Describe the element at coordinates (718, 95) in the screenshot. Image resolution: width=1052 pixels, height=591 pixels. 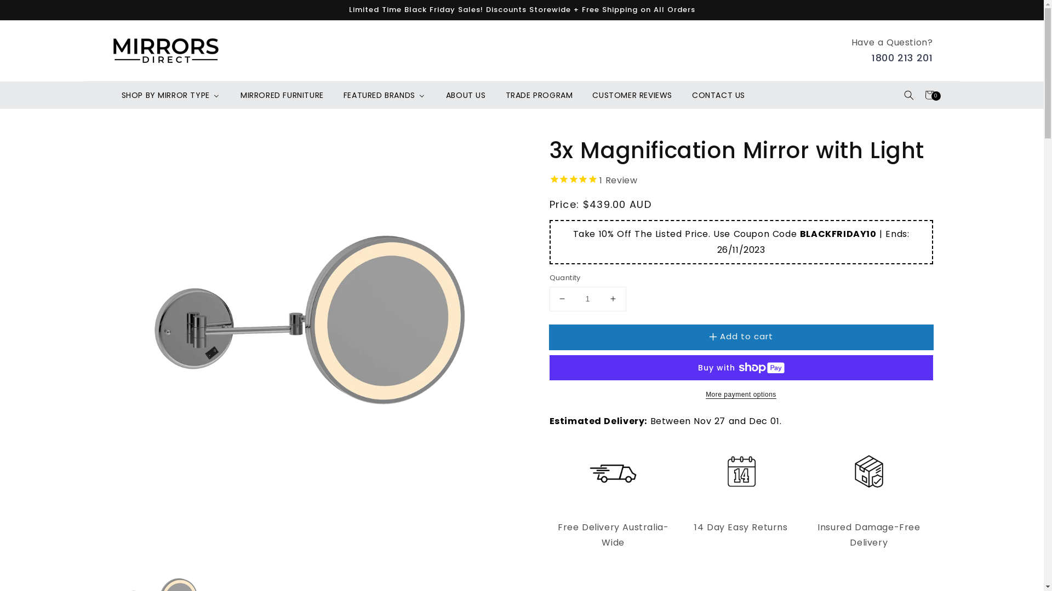
I see `CONTACT US` at that location.